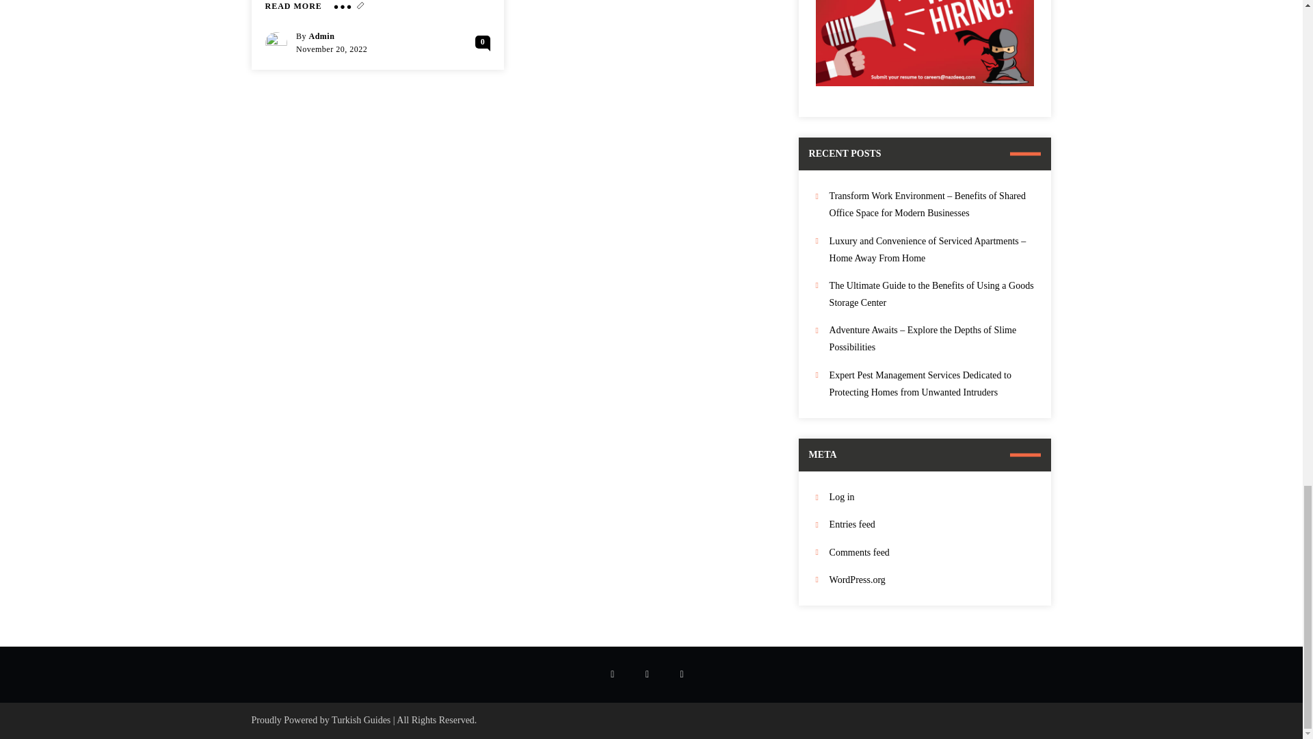 This screenshot has width=1313, height=739. Describe the element at coordinates (293, 7) in the screenshot. I see `Car Rental Help and Cautious Leasing to Find out More` at that location.